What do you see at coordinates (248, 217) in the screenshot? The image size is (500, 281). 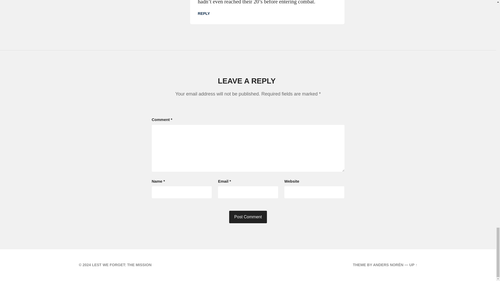 I see `Post Comment` at bounding box center [248, 217].